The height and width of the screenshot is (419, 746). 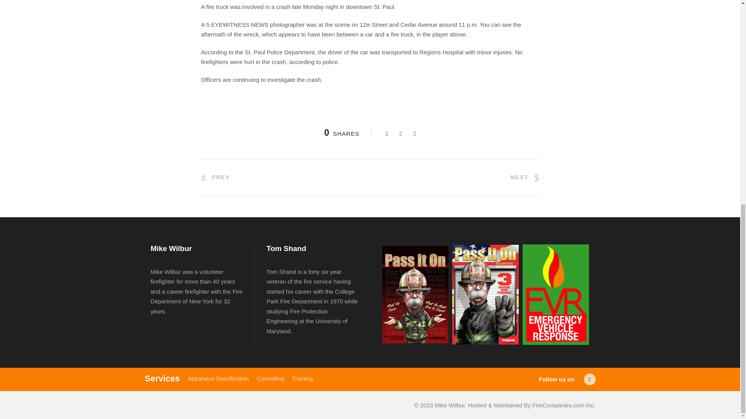 What do you see at coordinates (525, 177) in the screenshot?
I see `NEXT` at bounding box center [525, 177].